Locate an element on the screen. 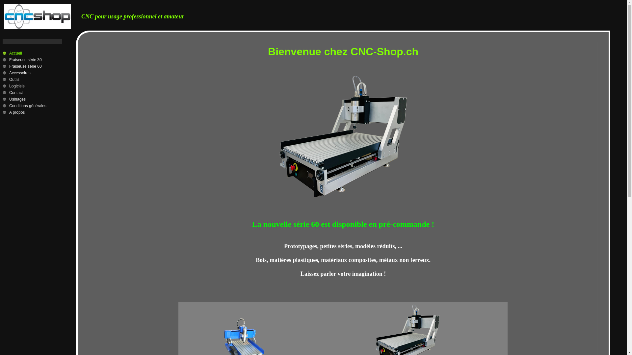 This screenshot has width=632, height=355. Logiciels is located at coordinates (32, 86).